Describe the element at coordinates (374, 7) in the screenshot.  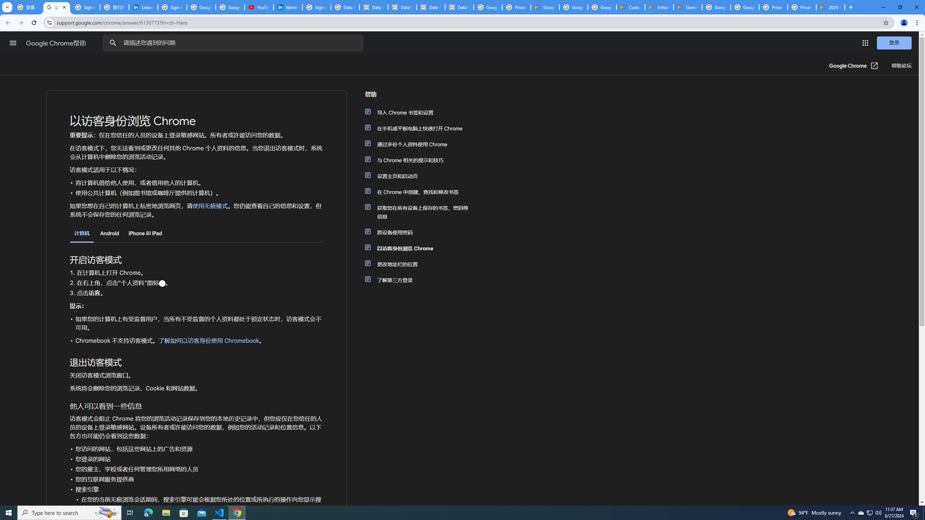
I see `Data Privacy Framework` at that location.